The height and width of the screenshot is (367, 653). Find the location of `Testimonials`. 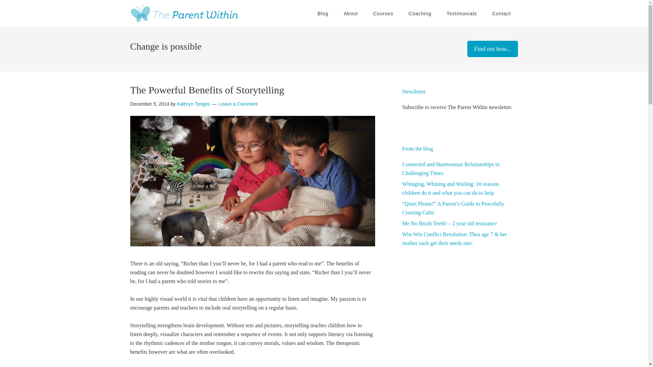

Testimonials is located at coordinates (462, 14).